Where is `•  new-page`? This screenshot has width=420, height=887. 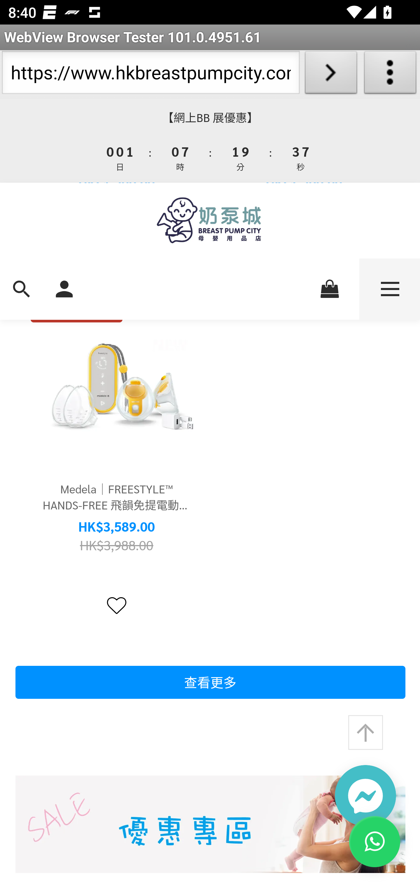 •  new-page is located at coordinates (210, 824).